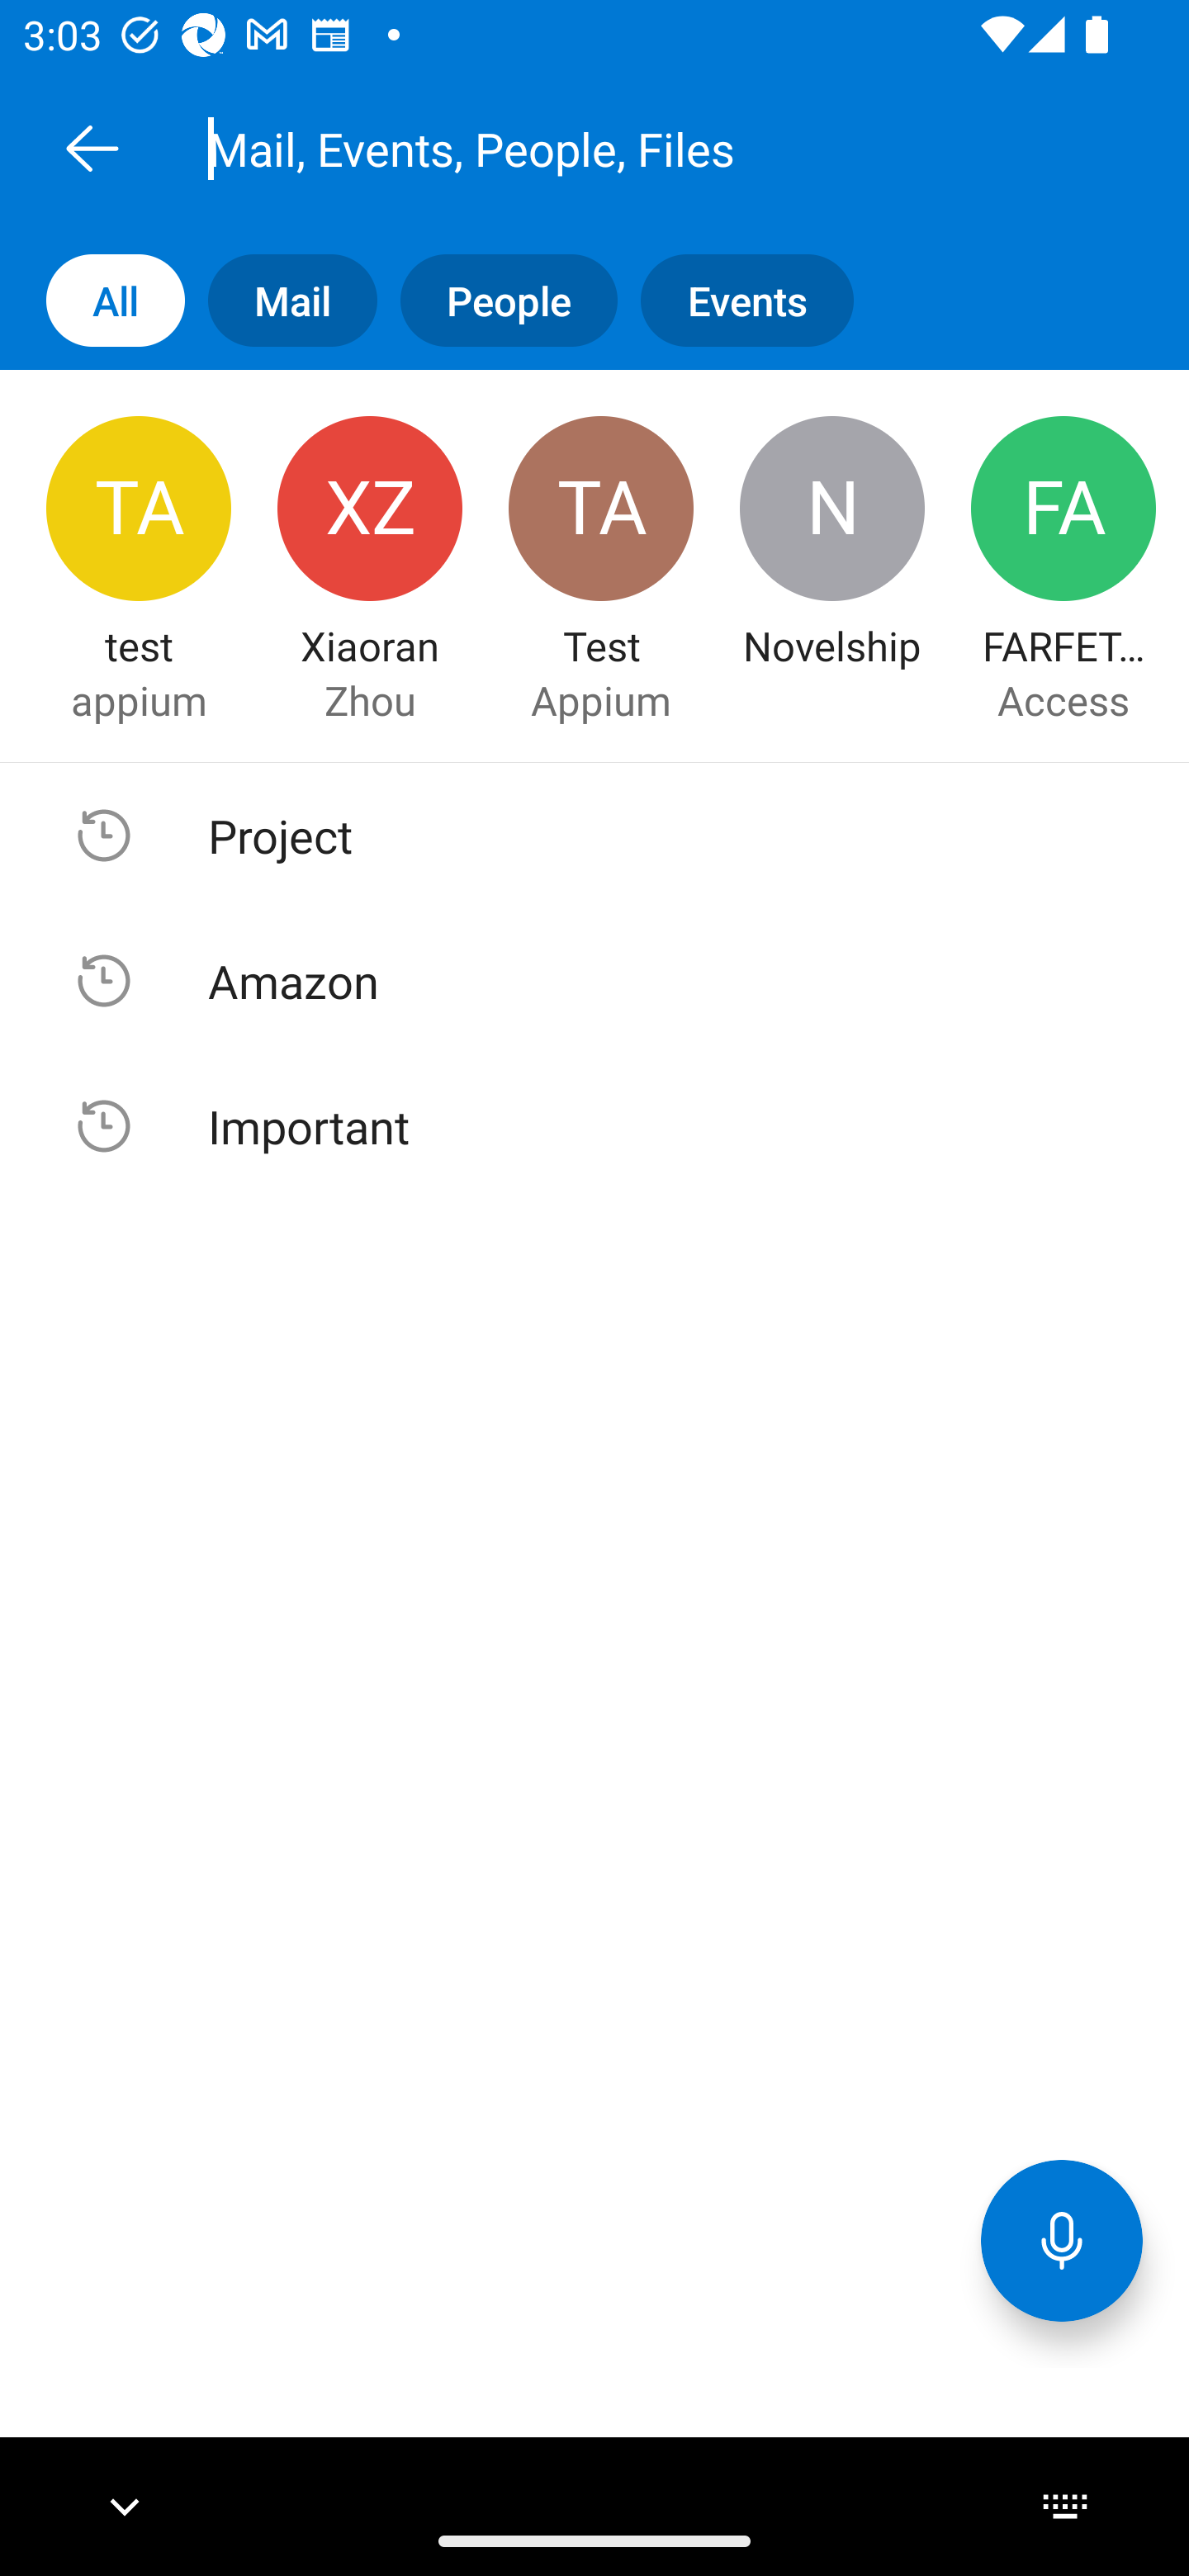  Describe the element at coordinates (594, 981) in the screenshot. I see `Suggested search , Text, Amazon Amazon` at that location.